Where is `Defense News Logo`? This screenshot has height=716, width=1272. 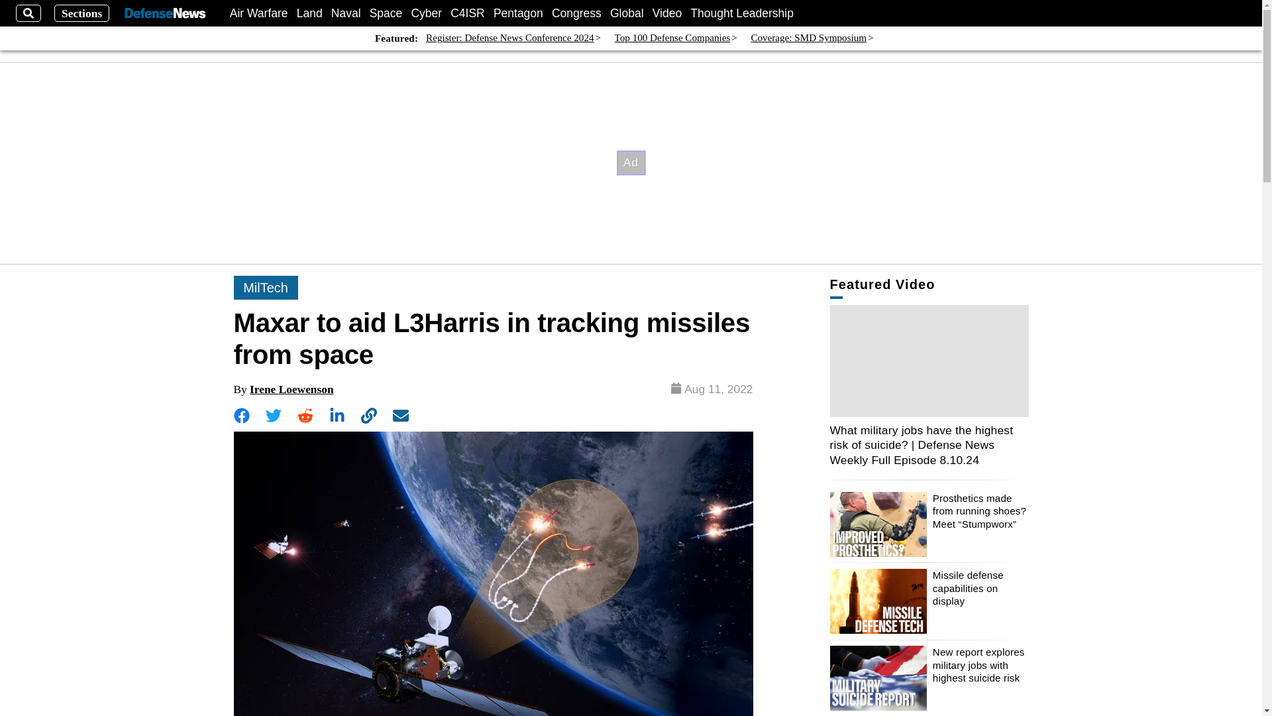 Defense News Logo is located at coordinates (164, 13).